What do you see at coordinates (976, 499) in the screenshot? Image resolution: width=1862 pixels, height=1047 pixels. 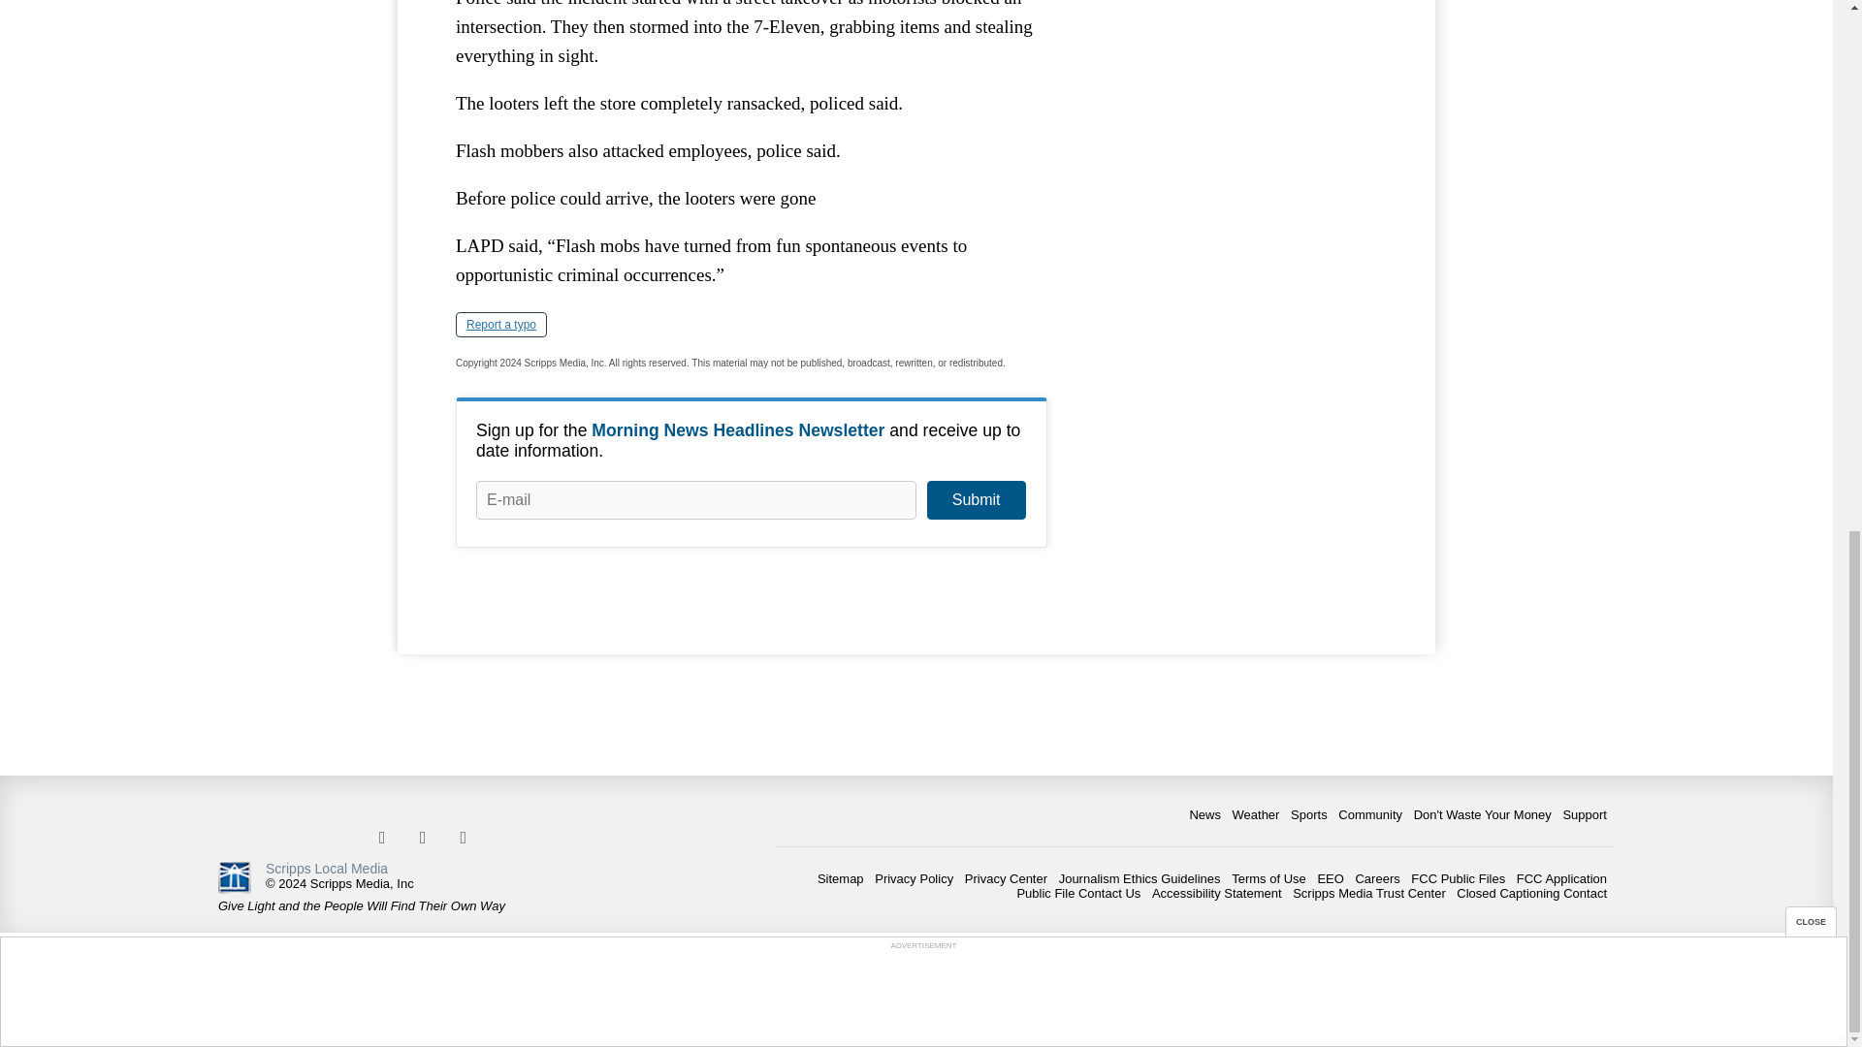 I see `Submit` at bounding box center [976, 499].